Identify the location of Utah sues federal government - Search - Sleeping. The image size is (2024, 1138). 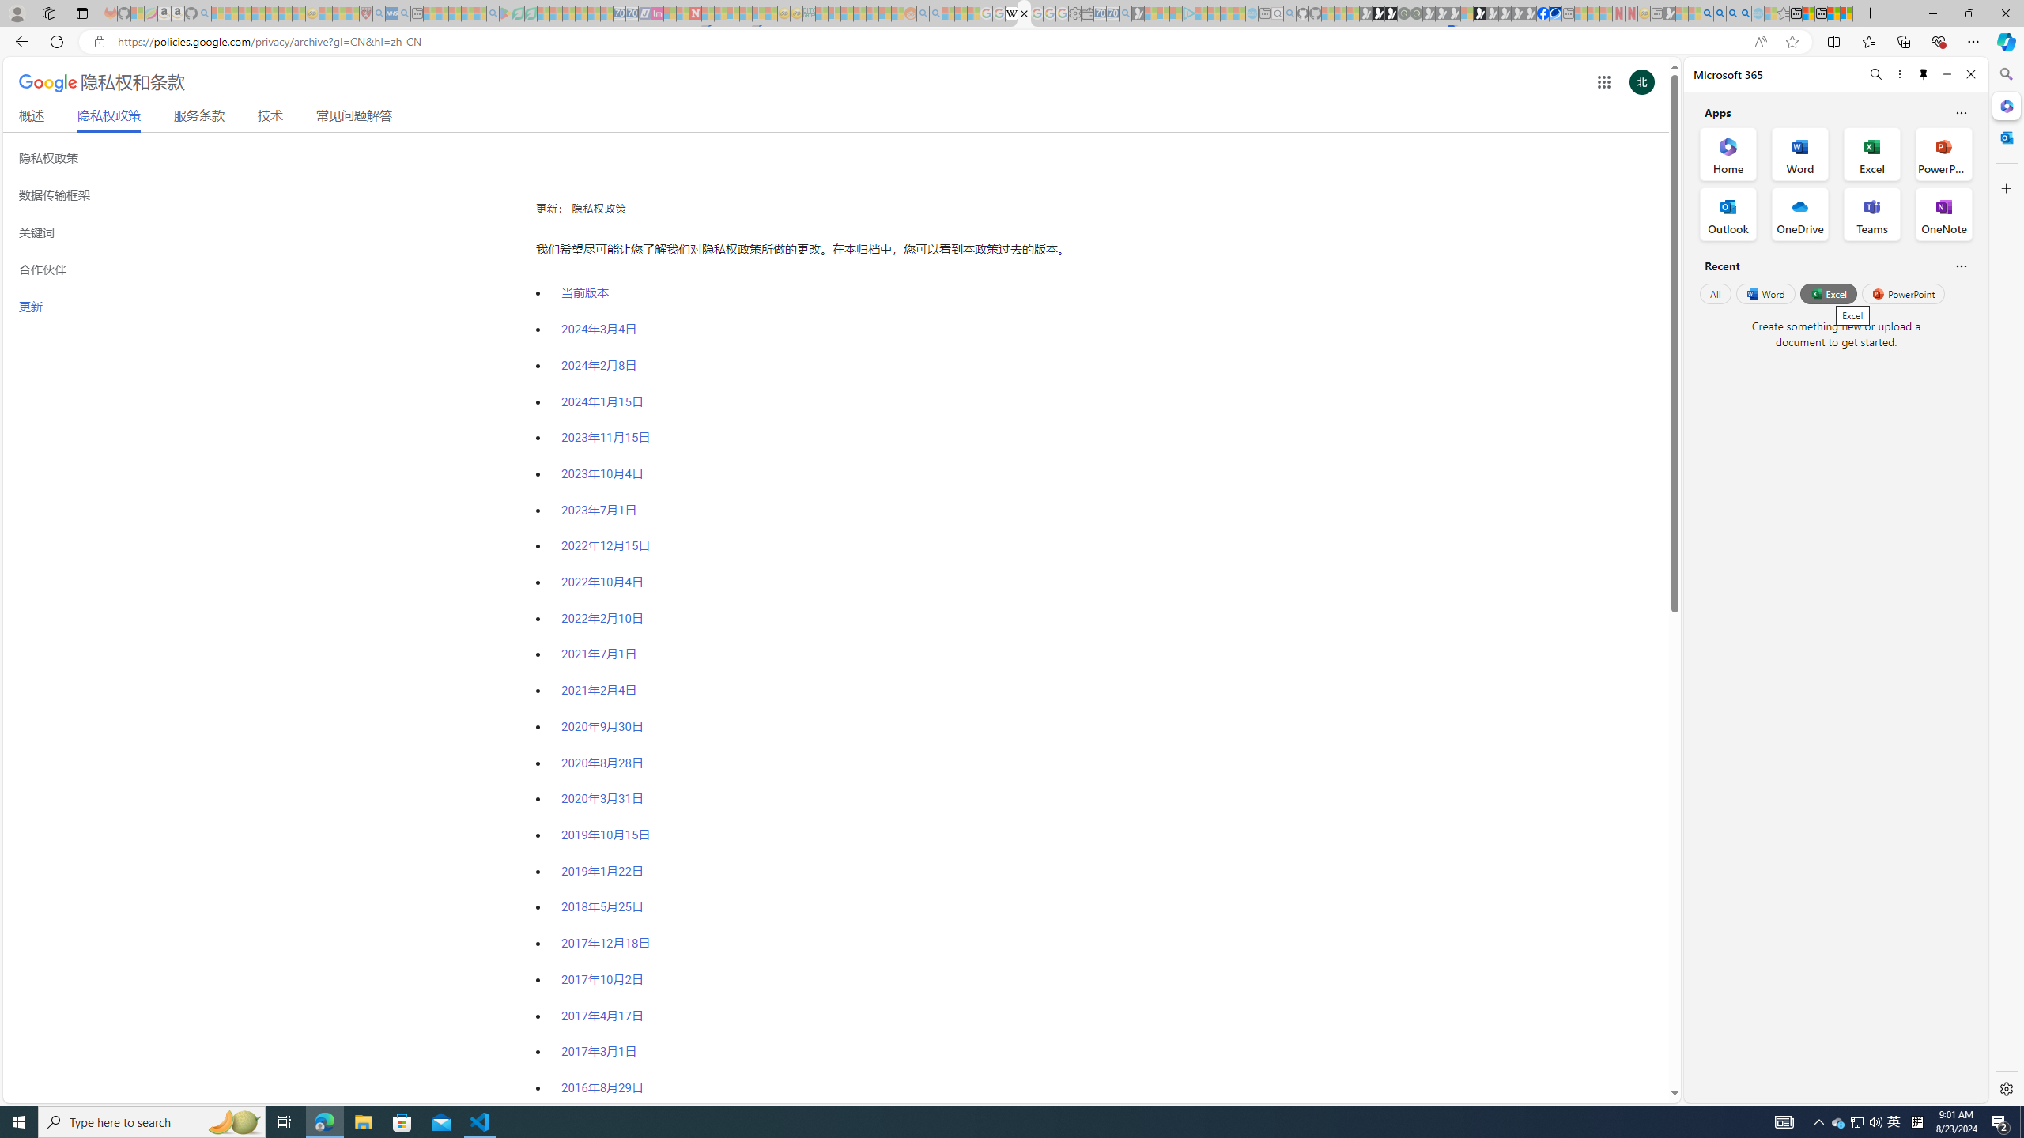
(936, 13).